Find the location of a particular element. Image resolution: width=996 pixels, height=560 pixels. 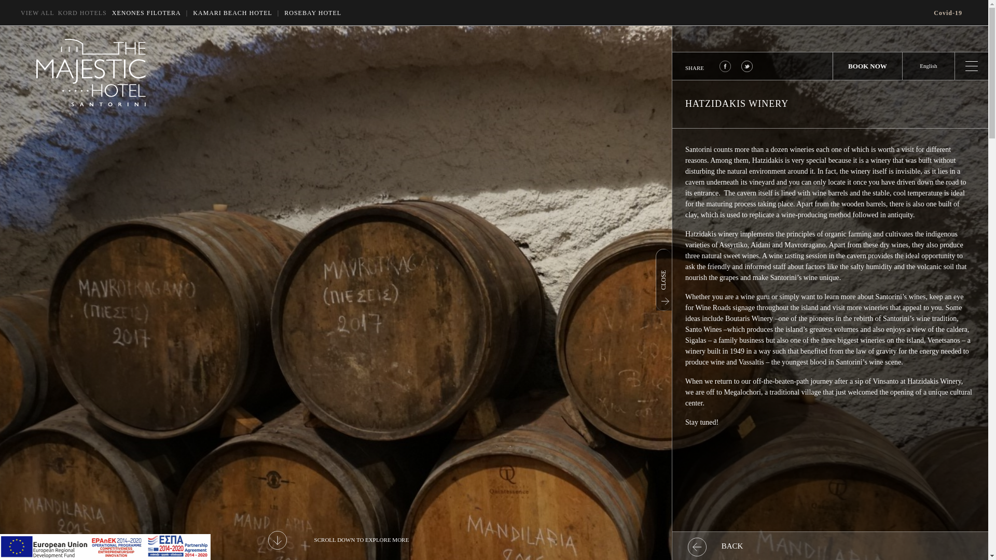

KAMARI BEACH HOTEL is located at coordinates (232, 12).